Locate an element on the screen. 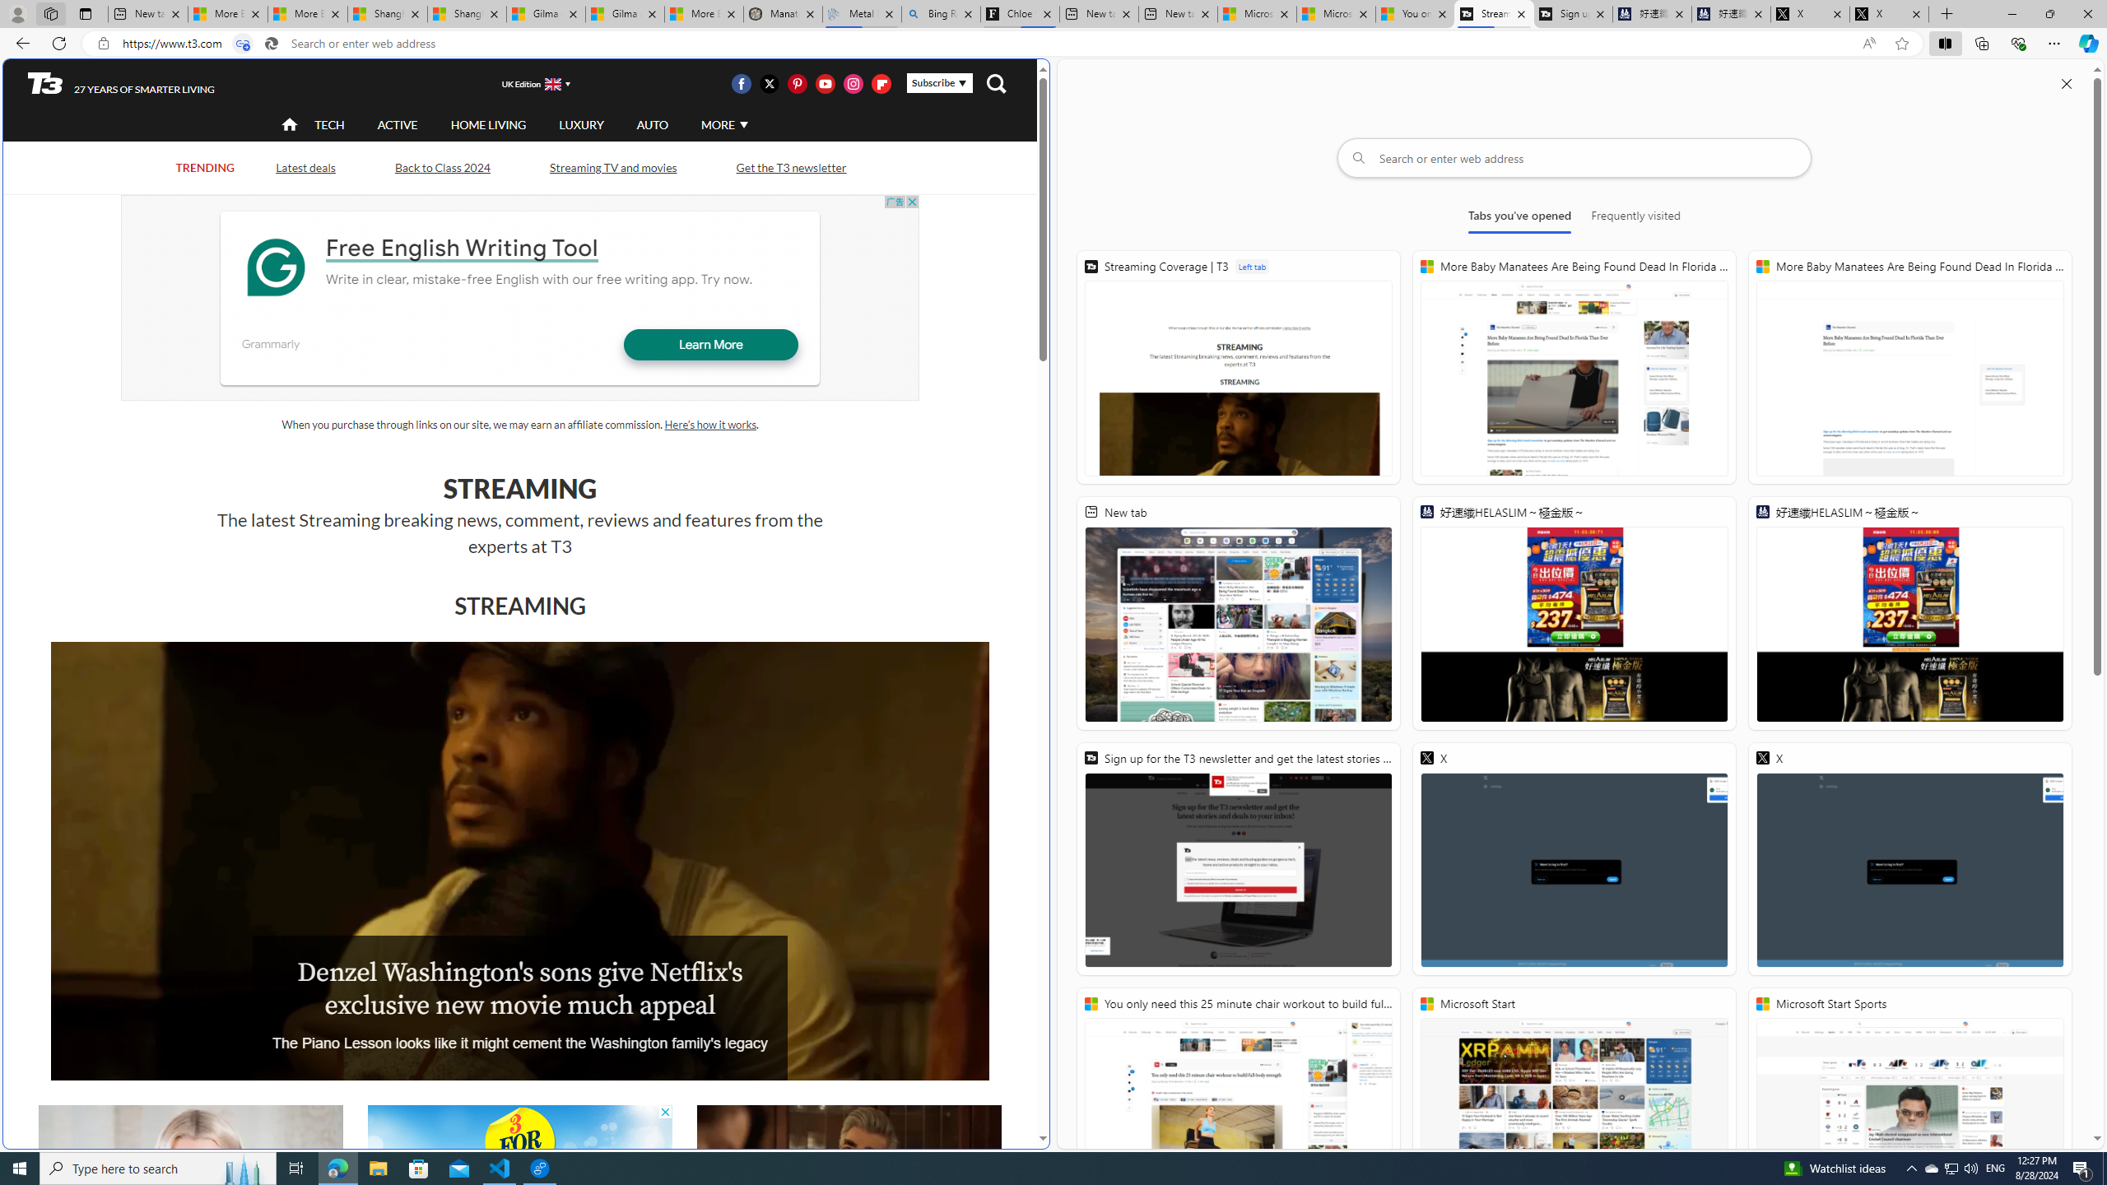  ACTIVE is located at coordinates (397, 123).